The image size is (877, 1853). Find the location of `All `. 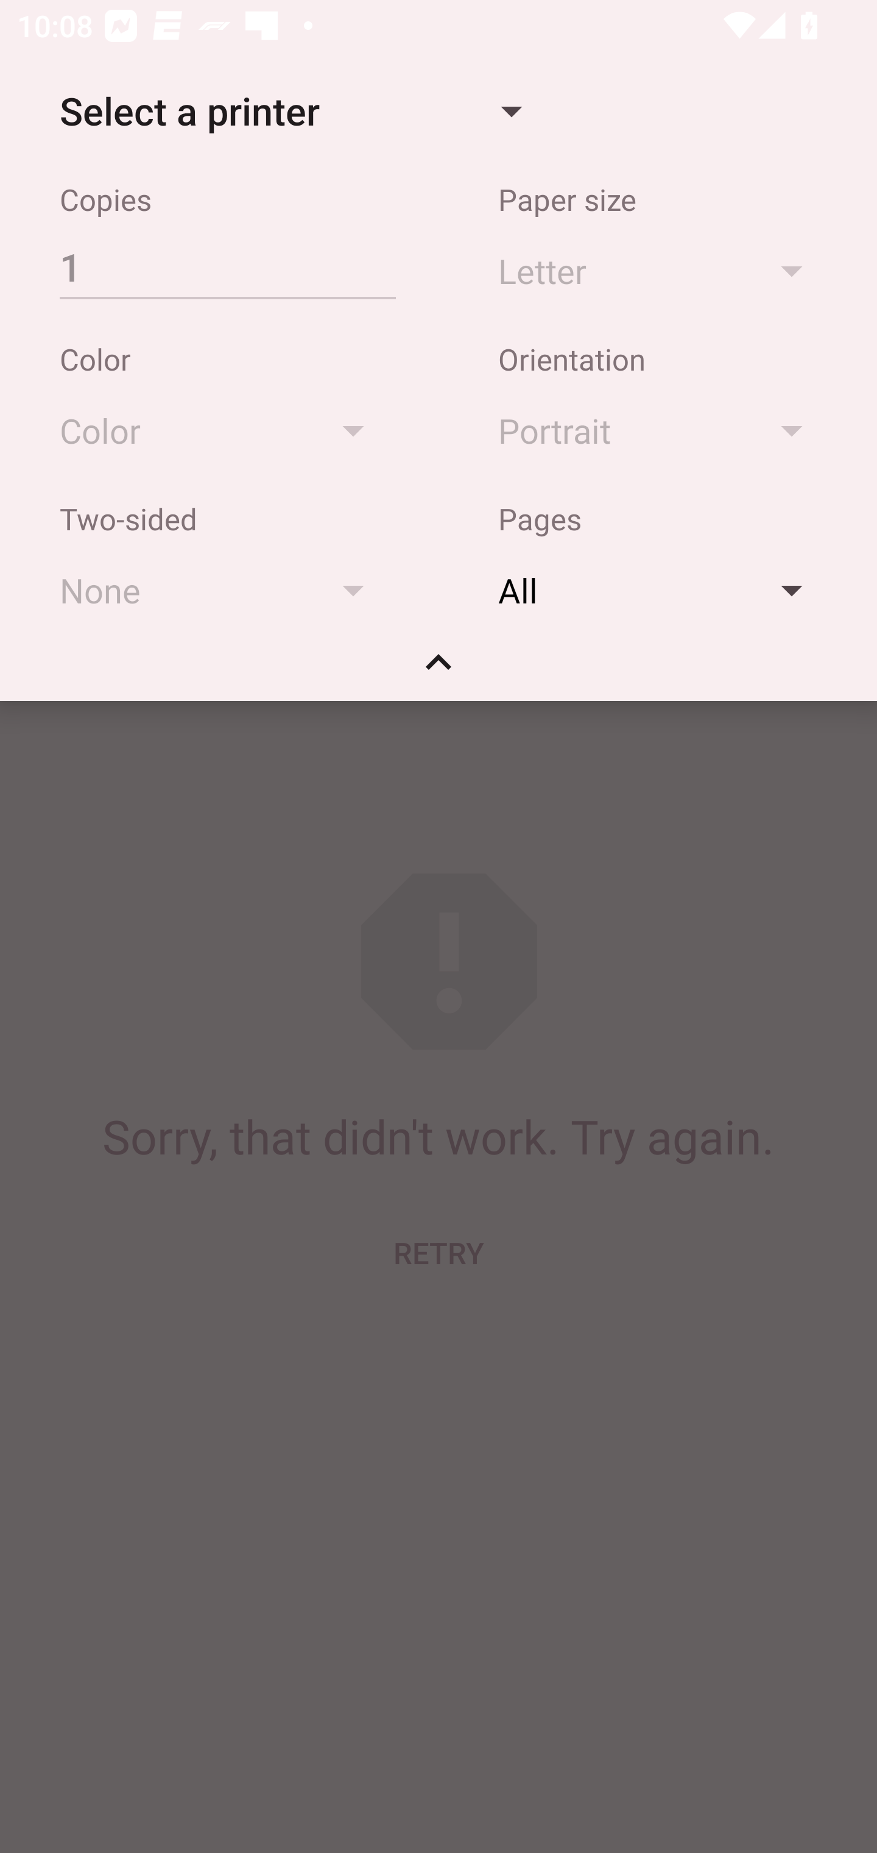

All  is located at coordinates (661, 590).